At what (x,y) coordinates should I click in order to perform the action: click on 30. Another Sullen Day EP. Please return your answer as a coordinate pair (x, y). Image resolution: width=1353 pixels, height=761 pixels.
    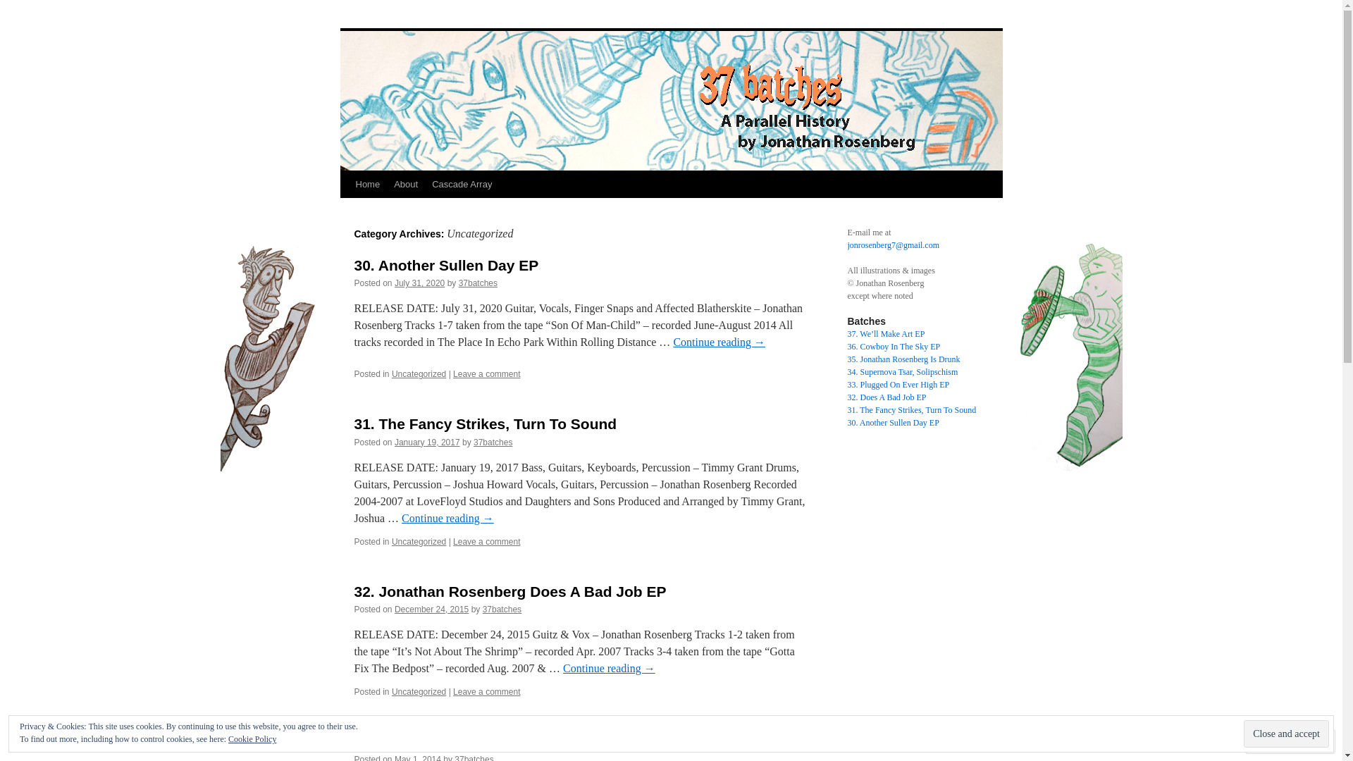
    Looking at the image, I should click on (446, 265).